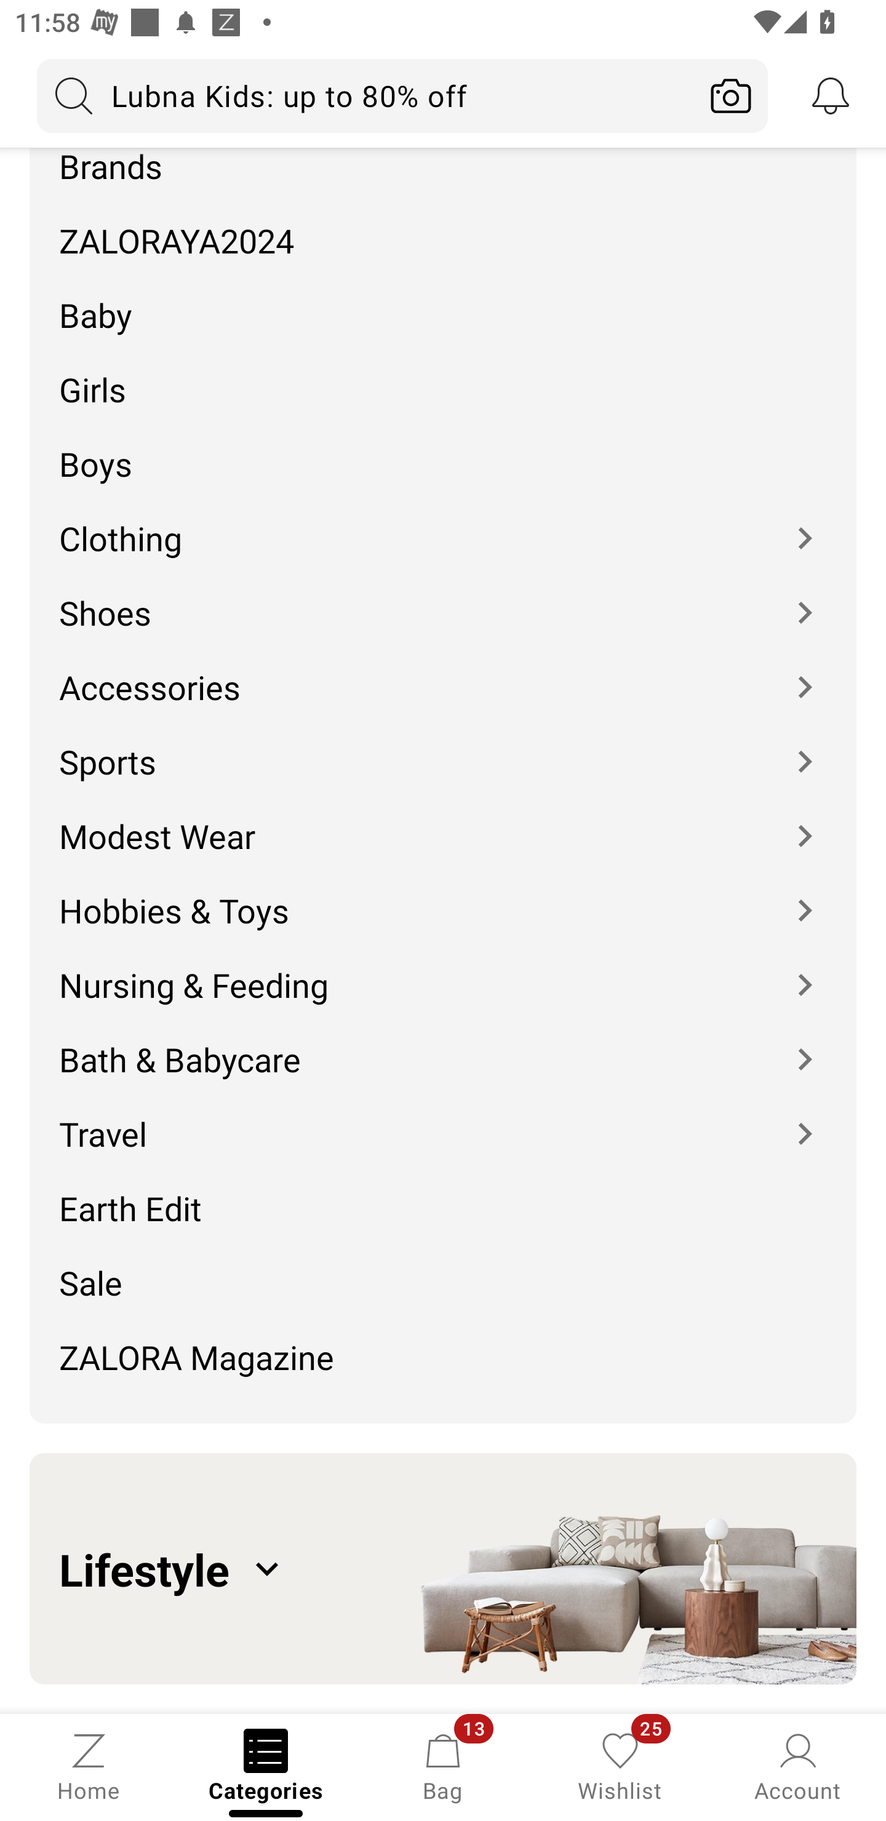  Describe the element at coordinates (620, 1766) in the screenshot. I see `Wishlist, 25 new notifications Wishlist` at that location.